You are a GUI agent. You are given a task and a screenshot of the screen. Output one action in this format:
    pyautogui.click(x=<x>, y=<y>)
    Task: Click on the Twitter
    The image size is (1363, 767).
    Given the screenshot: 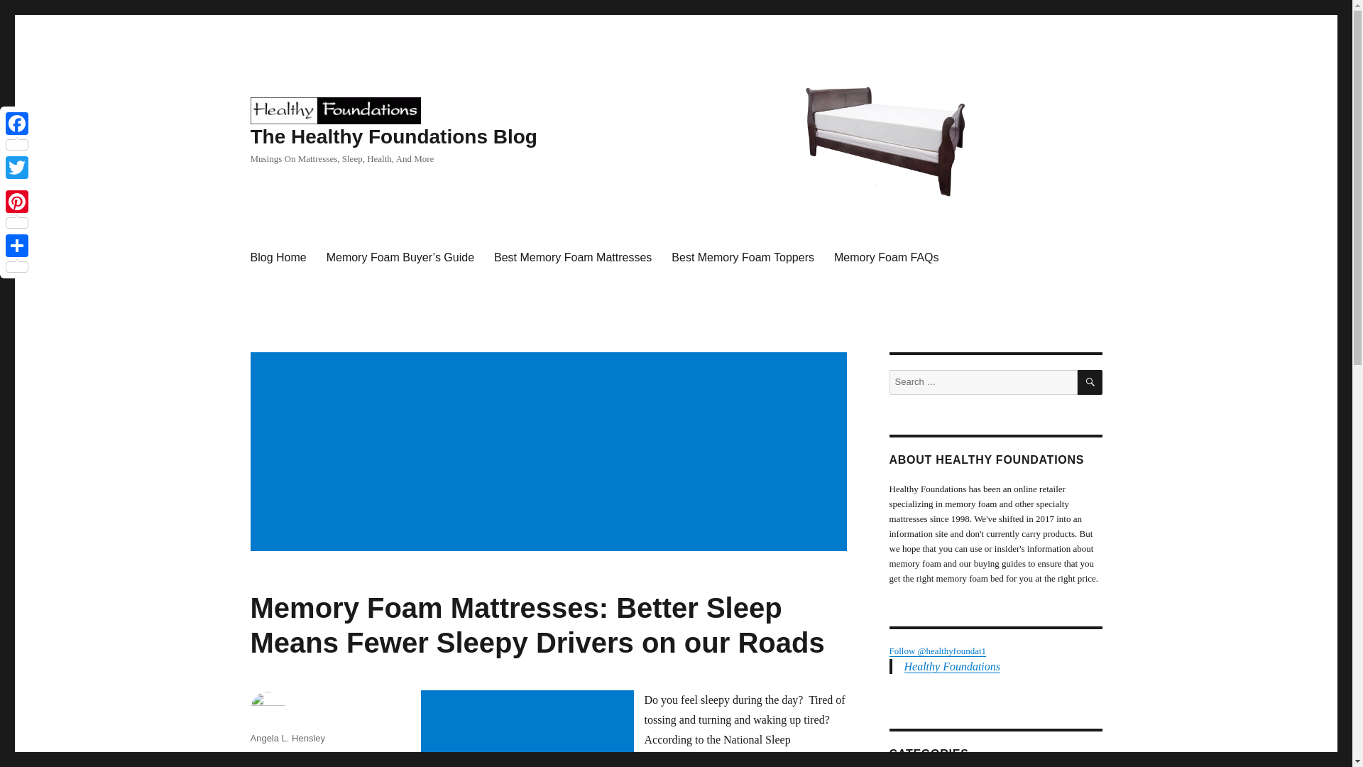 What is the action you would take?
    pyautogui.click(x=17, y=168)
    